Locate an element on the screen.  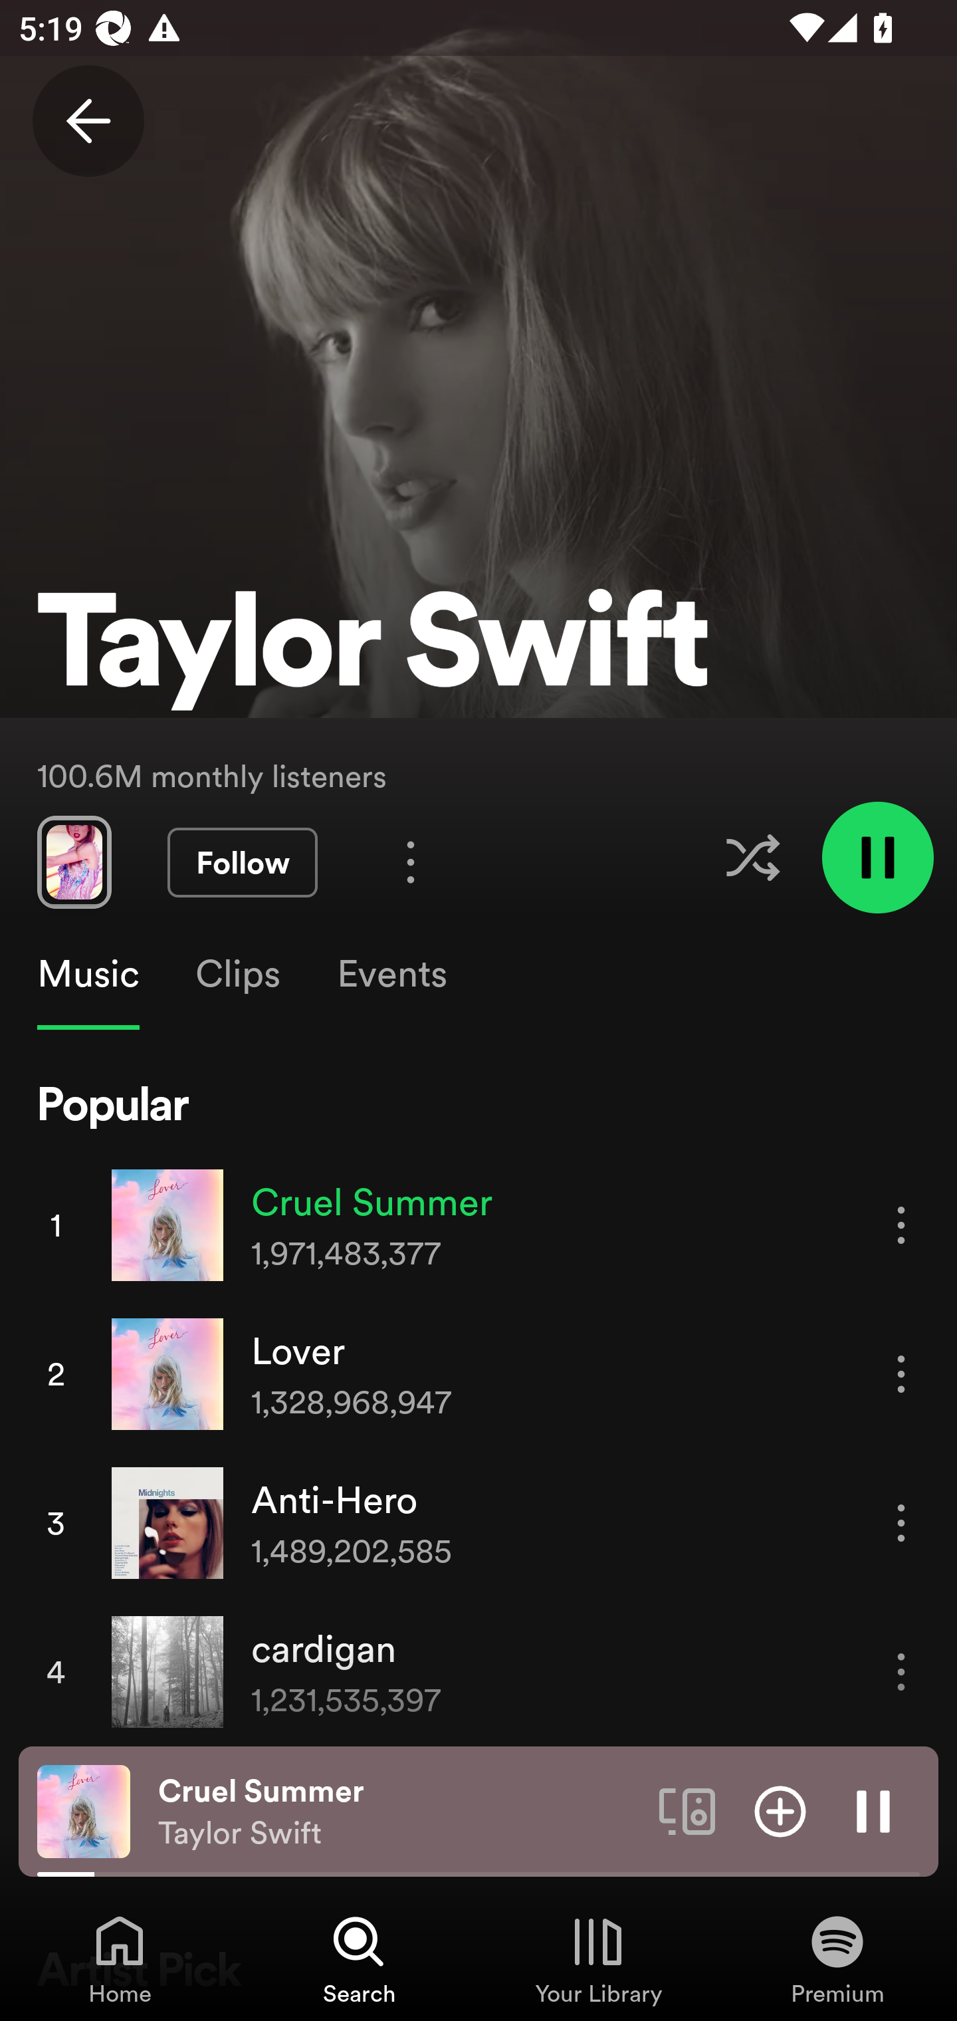
Clips is located at coordinates (237, 974).